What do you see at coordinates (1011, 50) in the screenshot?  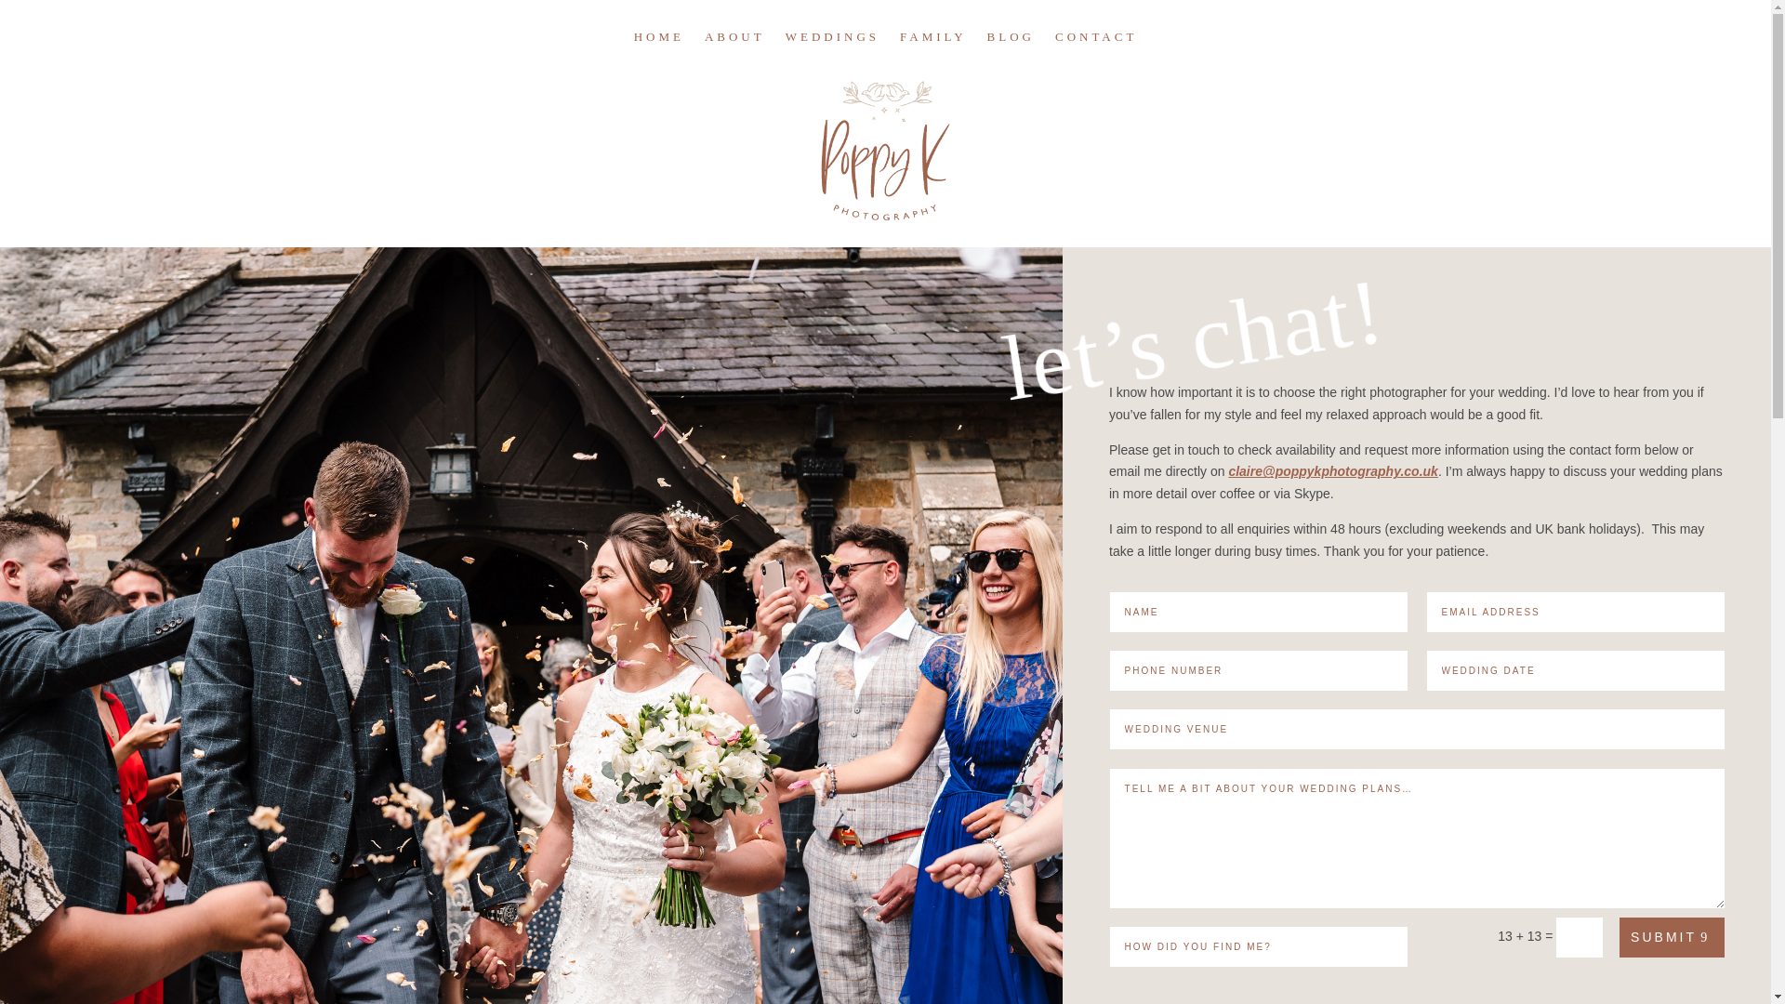 I see `BLOG` at bounding box center [1011, 50].